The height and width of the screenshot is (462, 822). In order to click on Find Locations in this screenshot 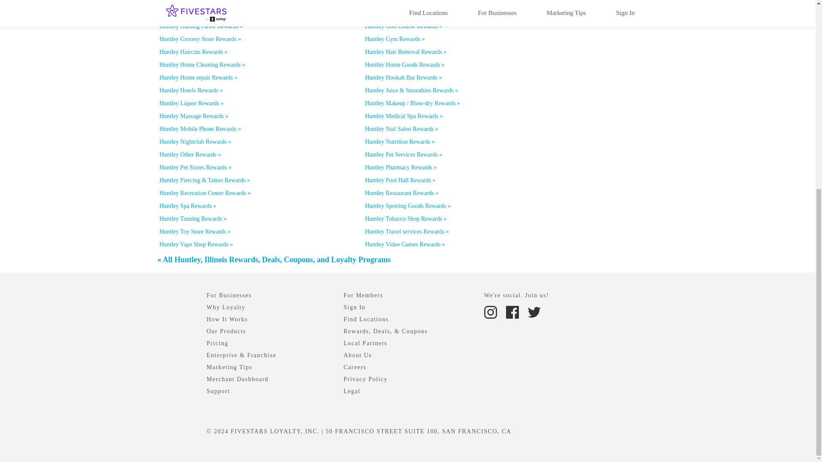, I will do `click(366, 319)`.